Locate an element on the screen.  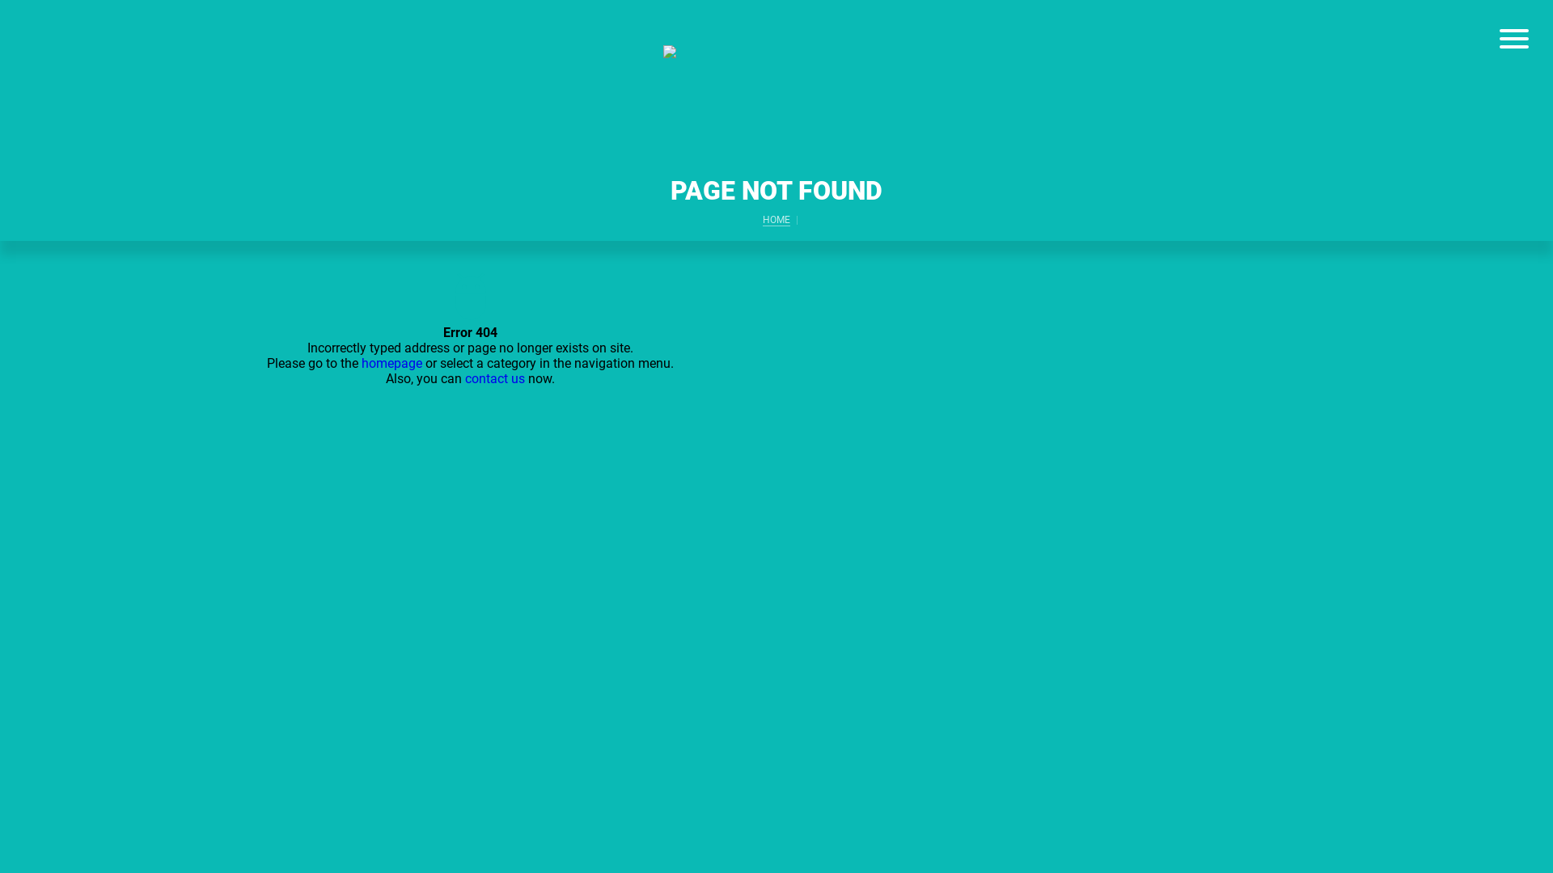
homepage is located at coordinates (391, 364).